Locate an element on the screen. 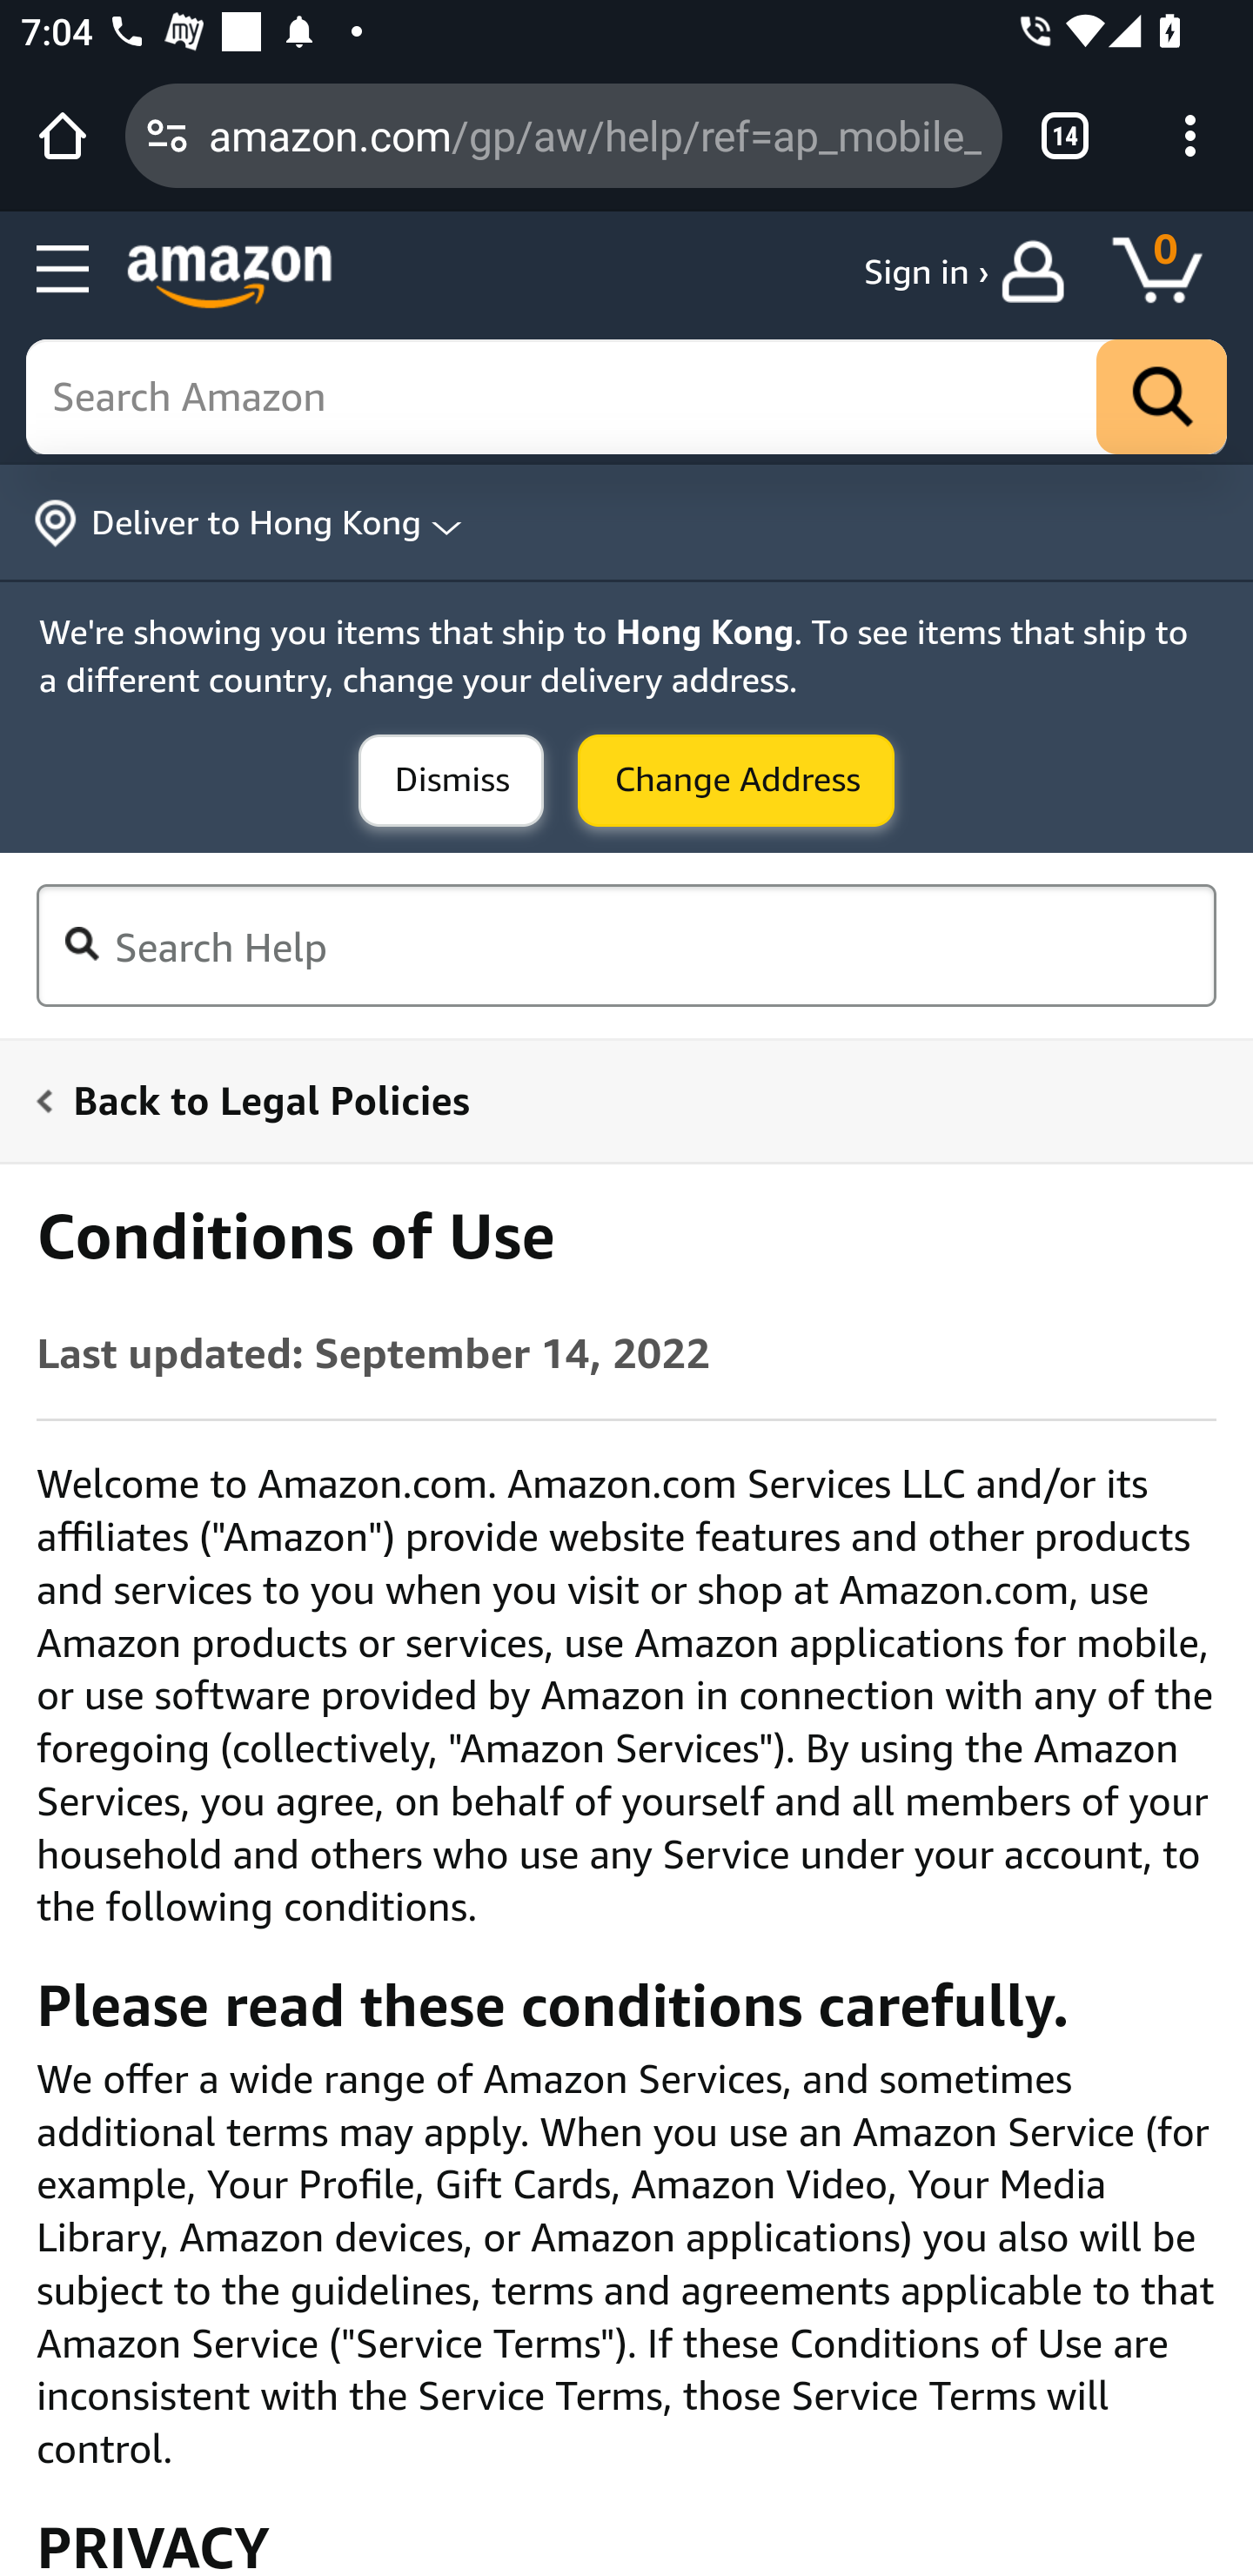  Customize and control Google Chrome is located at coordinates (1190, 135).